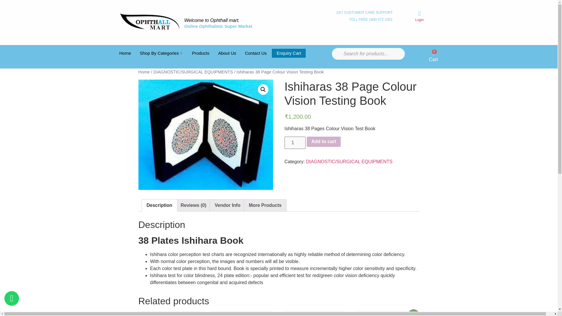 The width and height of the screenshot is (562, 316). What do you see at coordinates (289, 53) in the screenshot?
I see `Enquiry Cart` at bounding box center [289, 53].